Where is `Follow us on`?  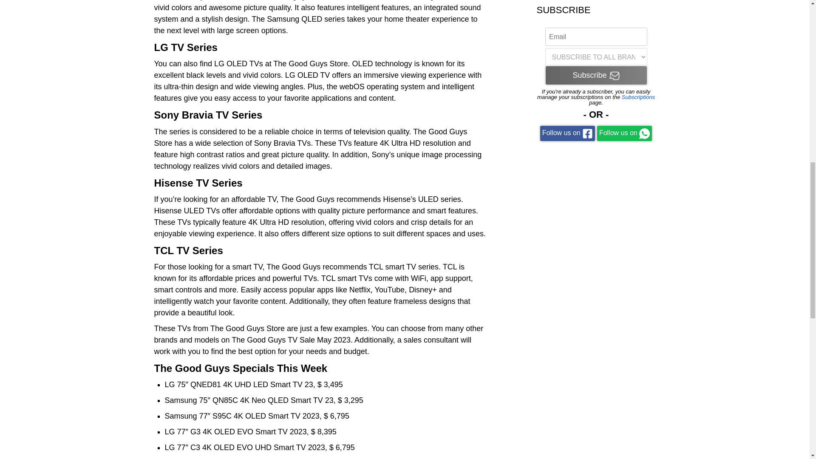 Follow us on is located at coordinates (567, 133).